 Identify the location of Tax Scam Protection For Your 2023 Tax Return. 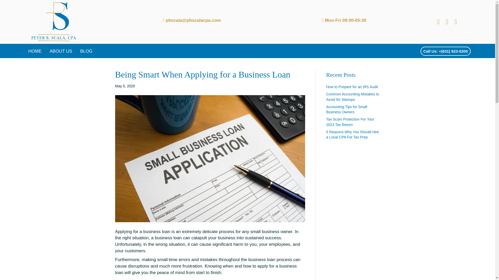
(350, 122).